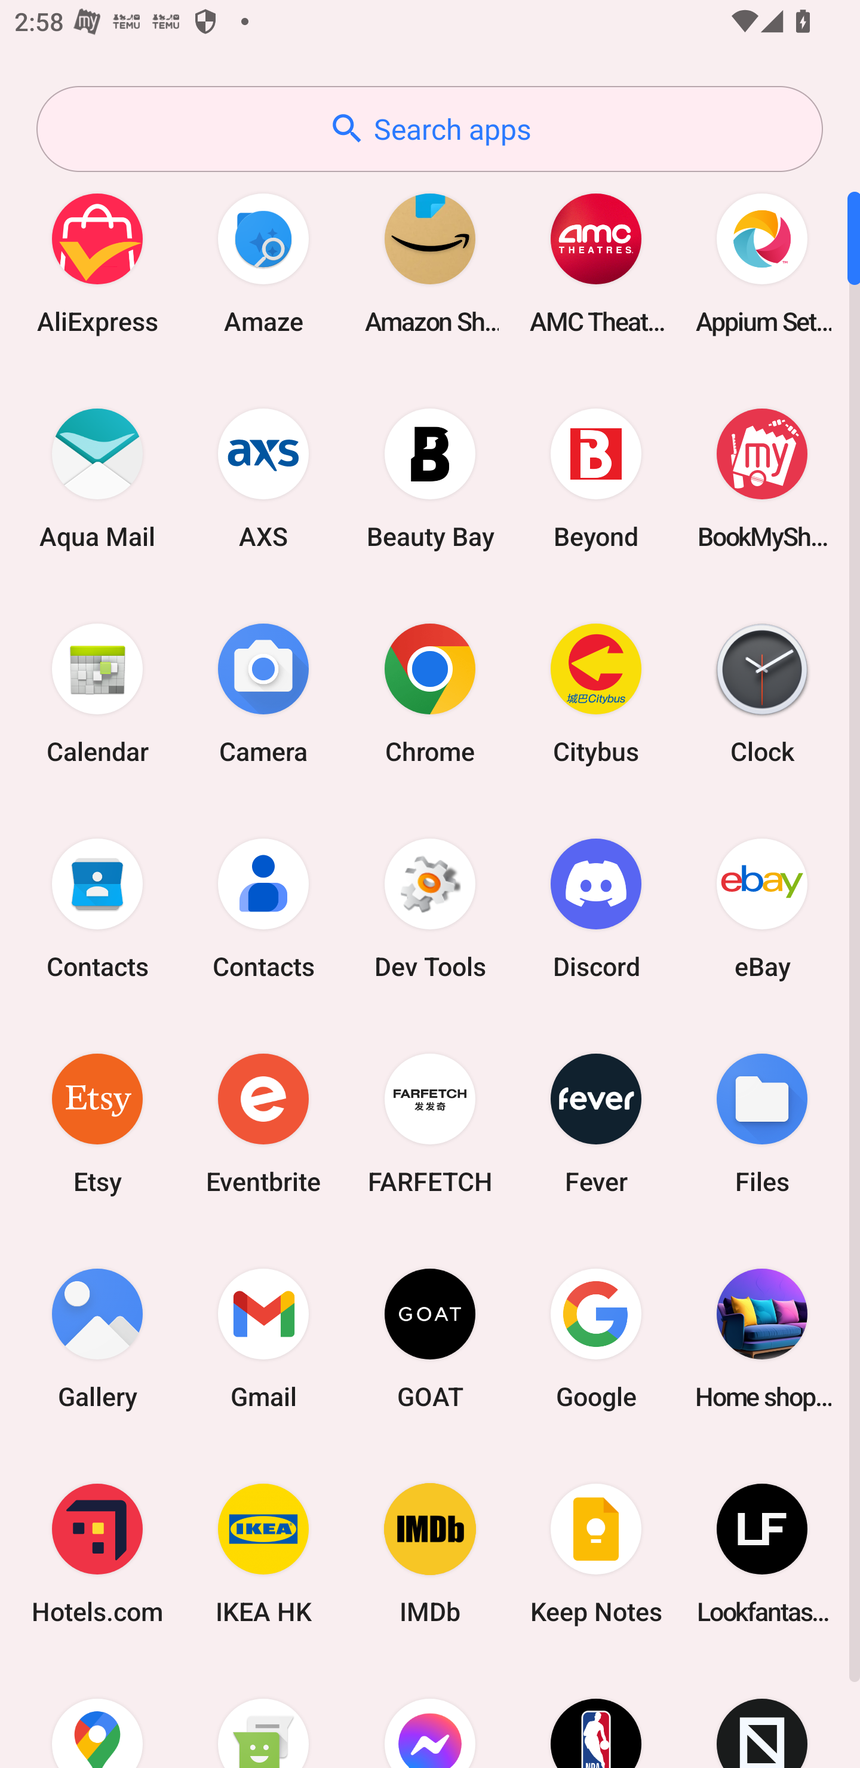 Image resolution: width=860 pixels, height=1768 pixels. I want to click on eBay, so click(762, 908).